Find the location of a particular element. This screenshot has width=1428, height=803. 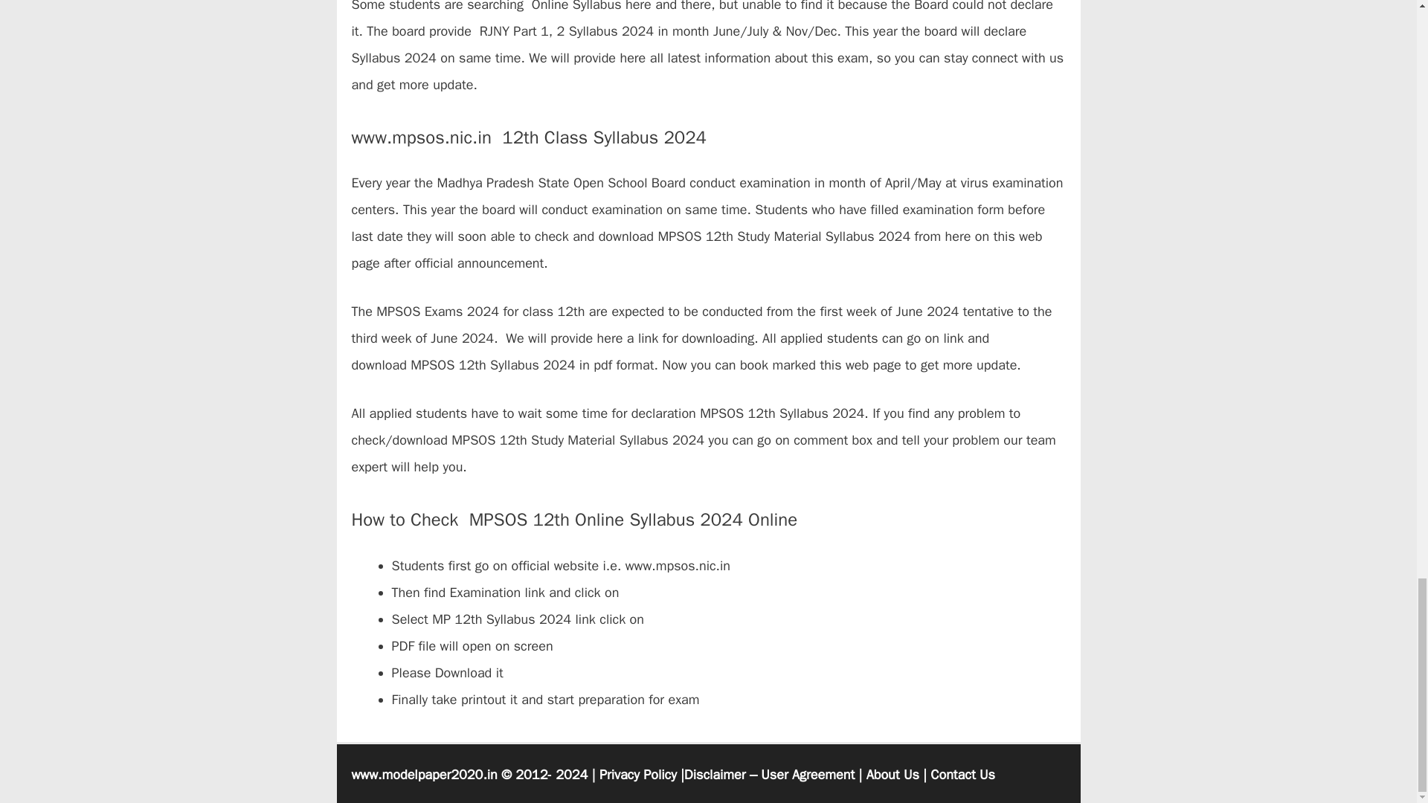

About Us is located at coordinates (892, 775).